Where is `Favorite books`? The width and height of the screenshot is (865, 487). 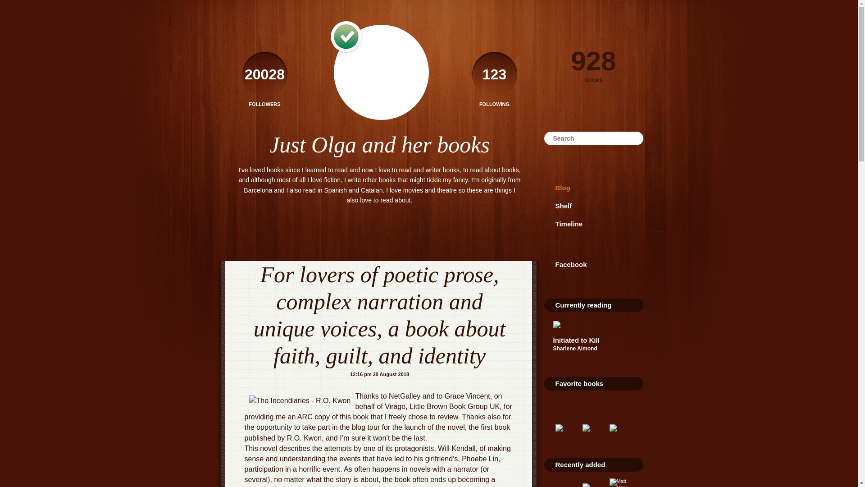 Favorite books is located at coordinates (579, 383).